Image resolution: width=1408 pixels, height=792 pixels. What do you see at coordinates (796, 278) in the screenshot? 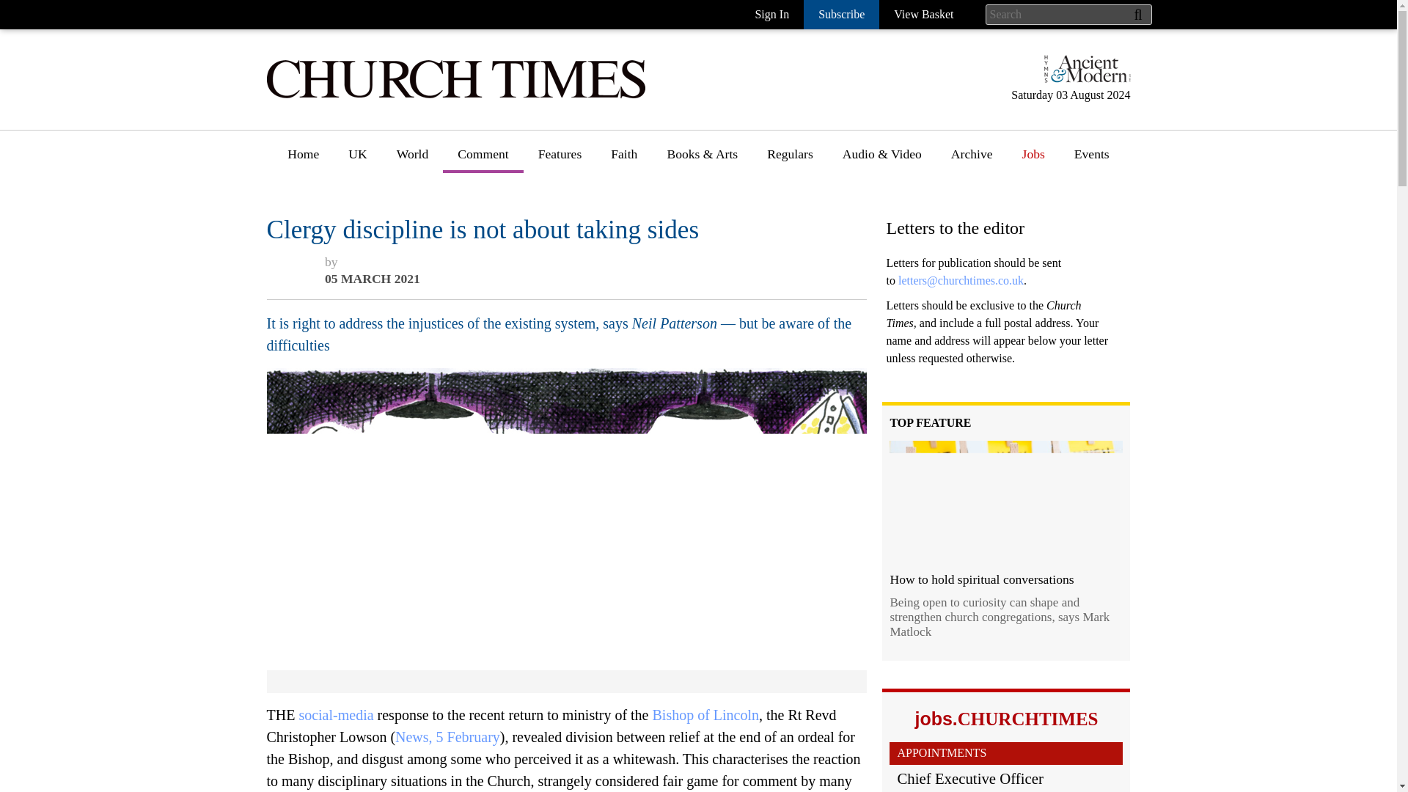
I see `Crossword` at bounding box center [796, 278].